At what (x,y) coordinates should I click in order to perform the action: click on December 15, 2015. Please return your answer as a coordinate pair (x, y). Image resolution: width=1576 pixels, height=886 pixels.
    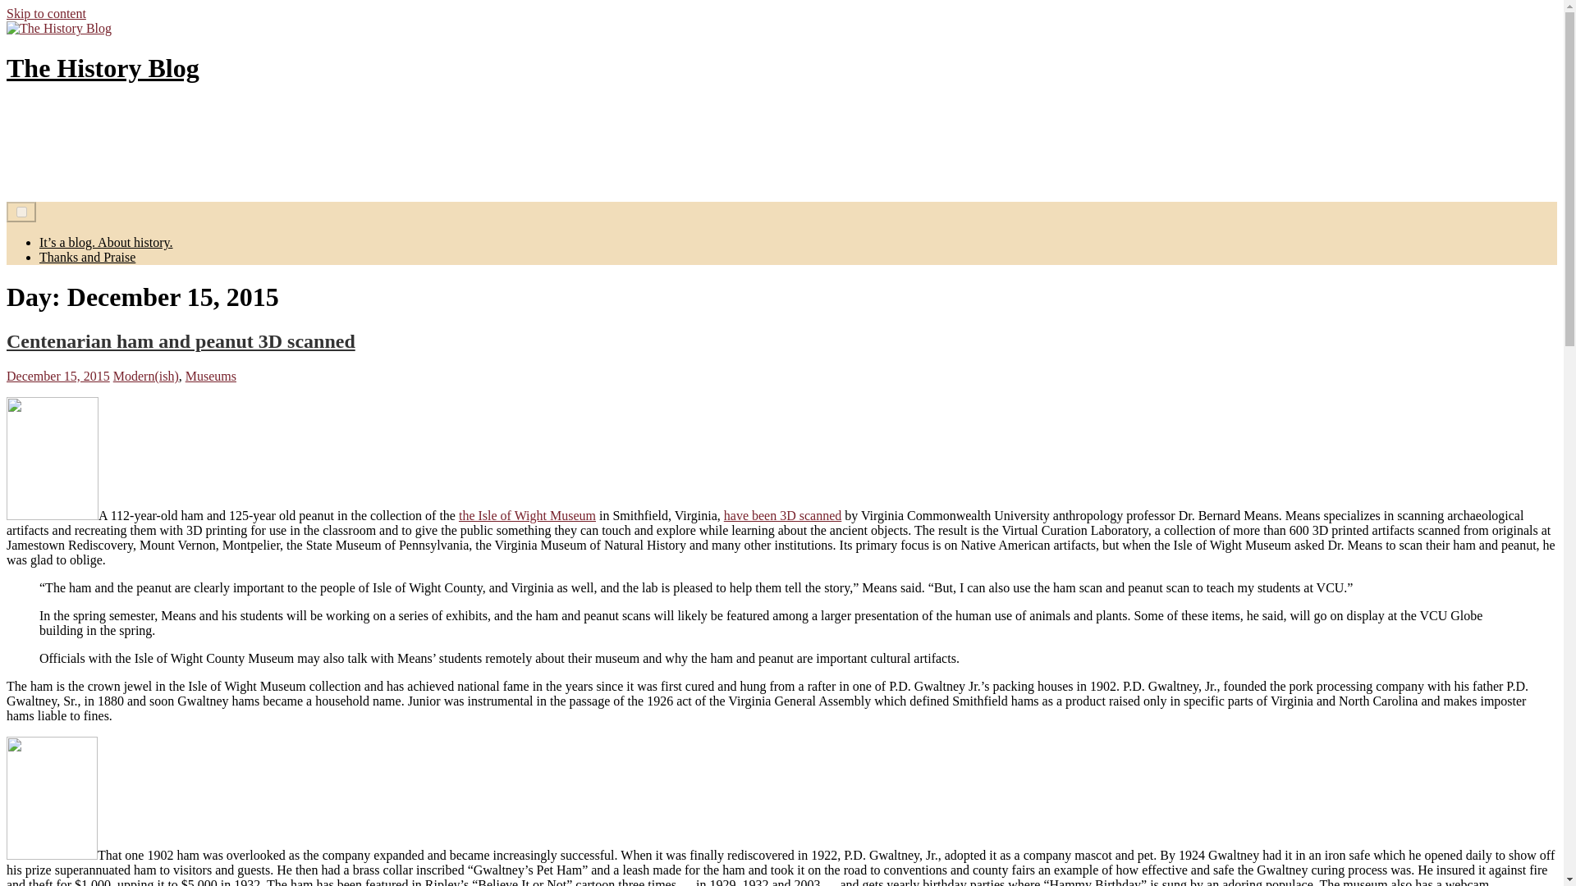
    Looking at the image, I should click on (57, 376).